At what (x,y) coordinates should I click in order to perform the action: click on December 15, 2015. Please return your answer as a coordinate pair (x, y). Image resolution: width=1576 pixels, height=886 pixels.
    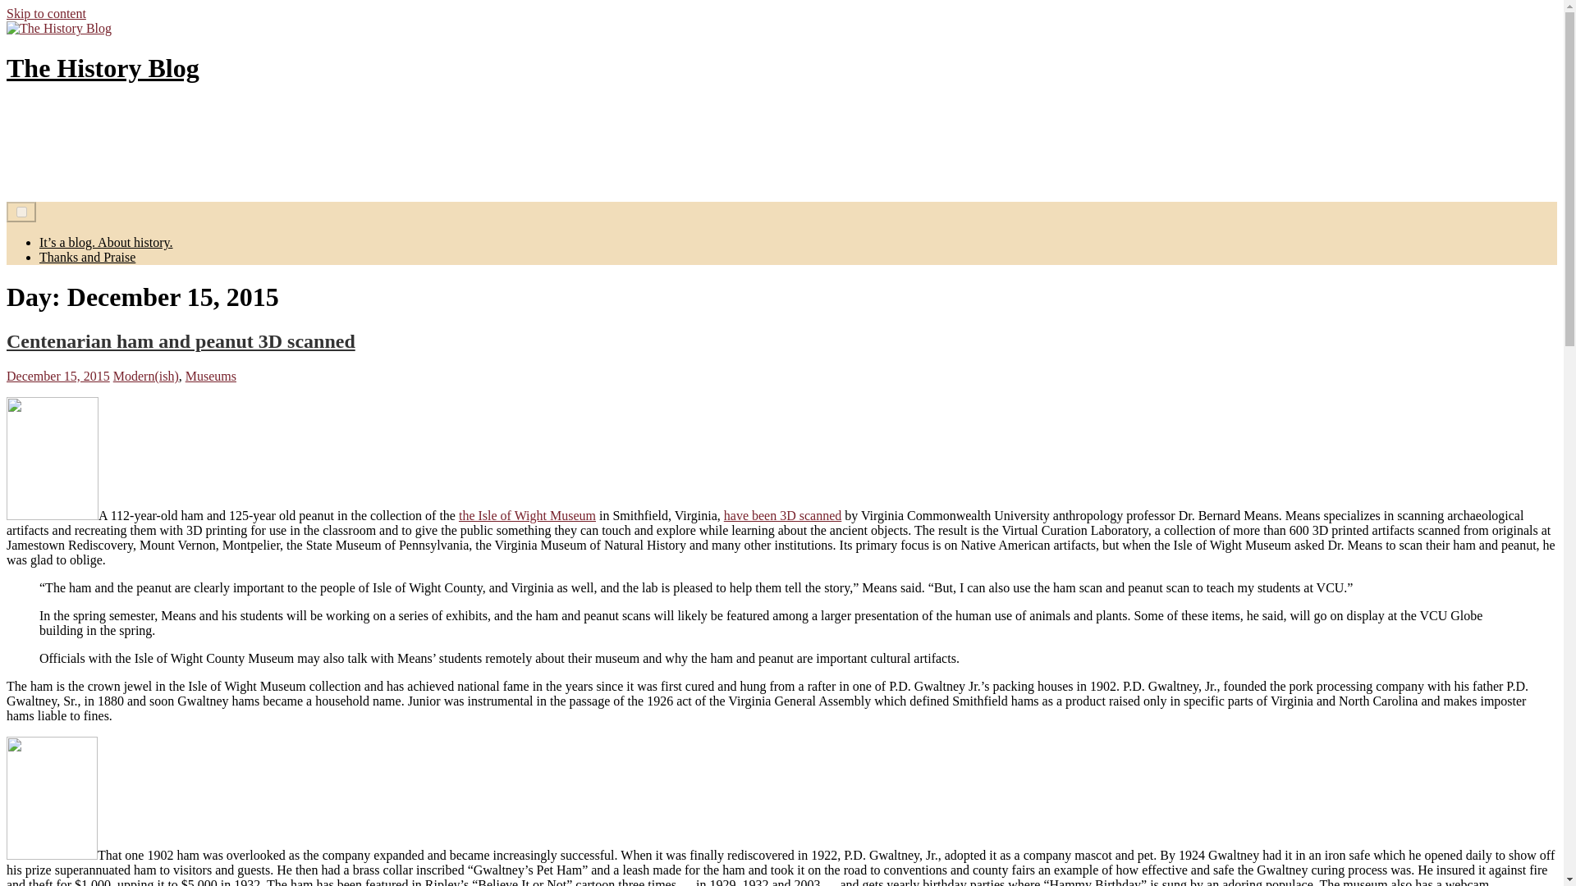
    Looking at the image, I should click on (57, 376).